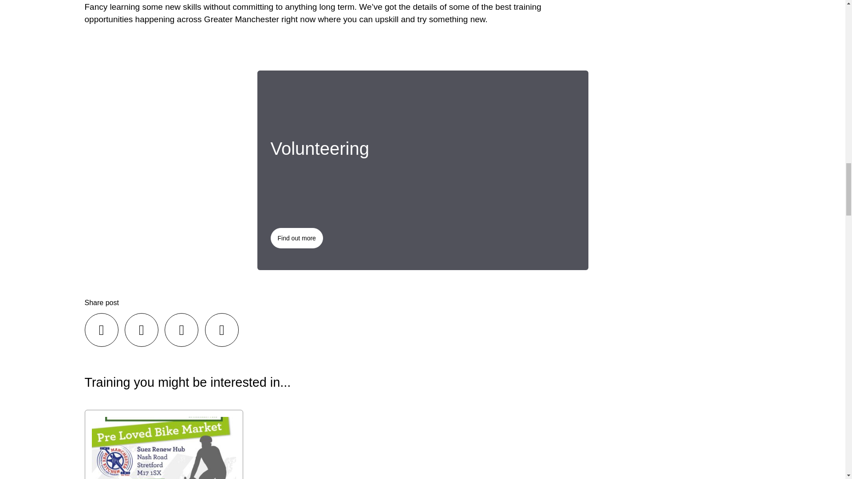  What do you see at coordinates (141, 330) in the screenshot?
I see `Share on X` at bounding box center [141, 330].